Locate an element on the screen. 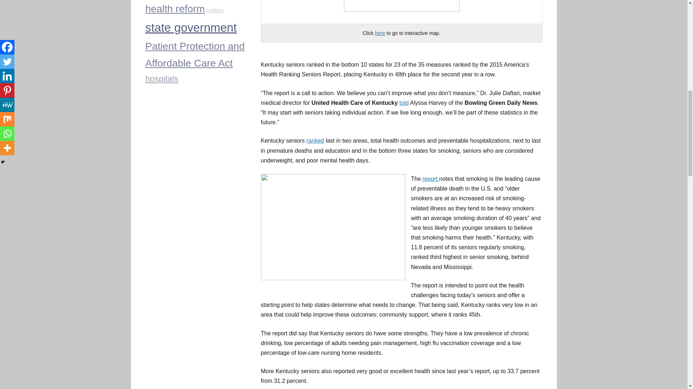  ranked is located at coordinates (315, 140).